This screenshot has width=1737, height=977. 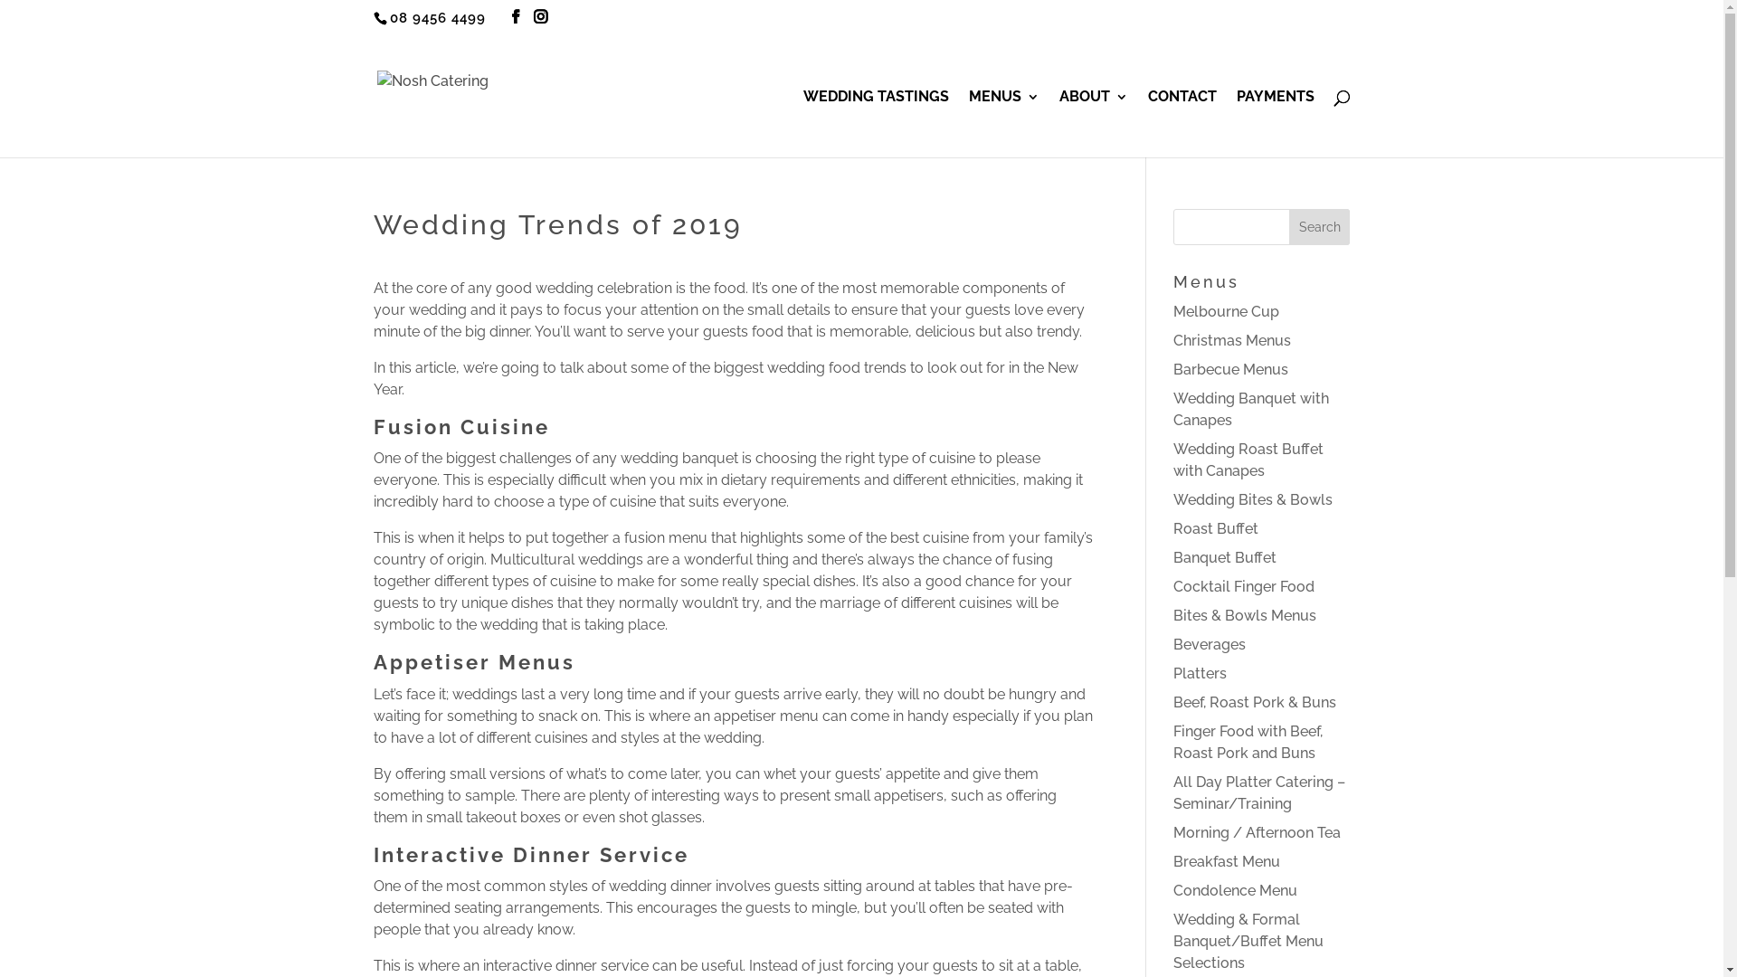 What do you see at coordinates (637, 887) in the screenshot?
I see `wedding` at bounding box center [637, 887].